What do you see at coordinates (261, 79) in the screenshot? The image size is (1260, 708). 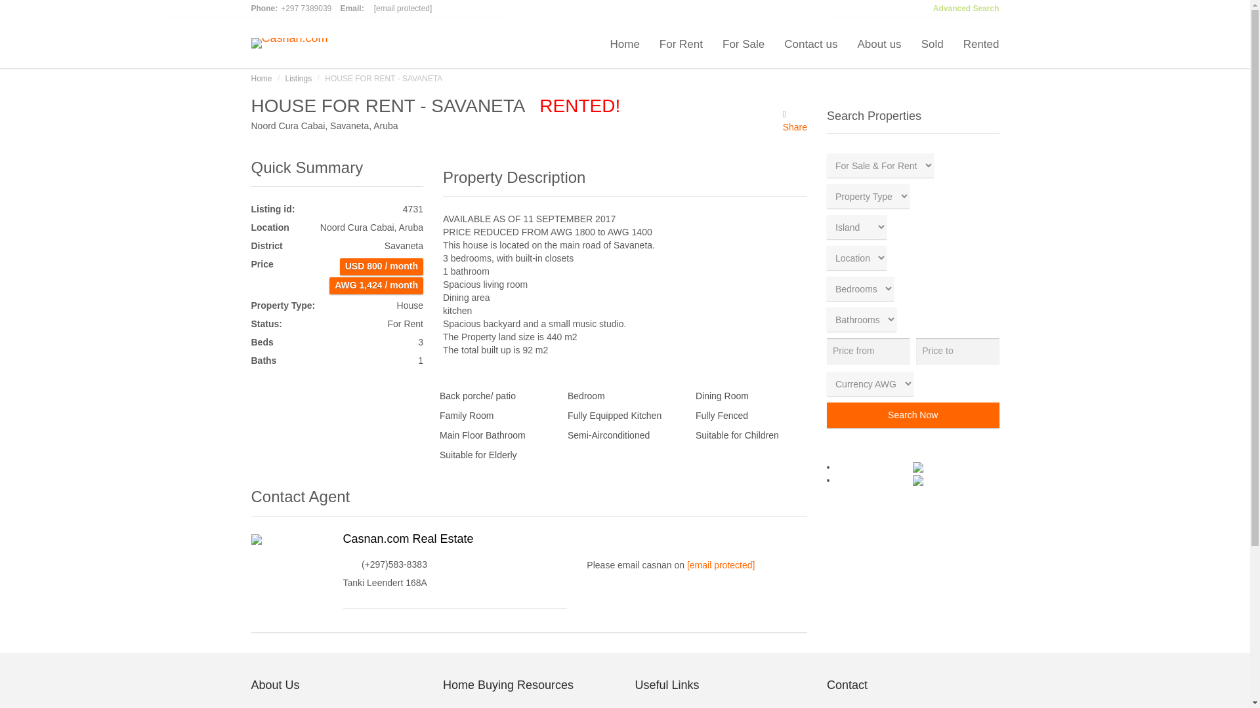 I see `Home` at bounding box center [261, 79].